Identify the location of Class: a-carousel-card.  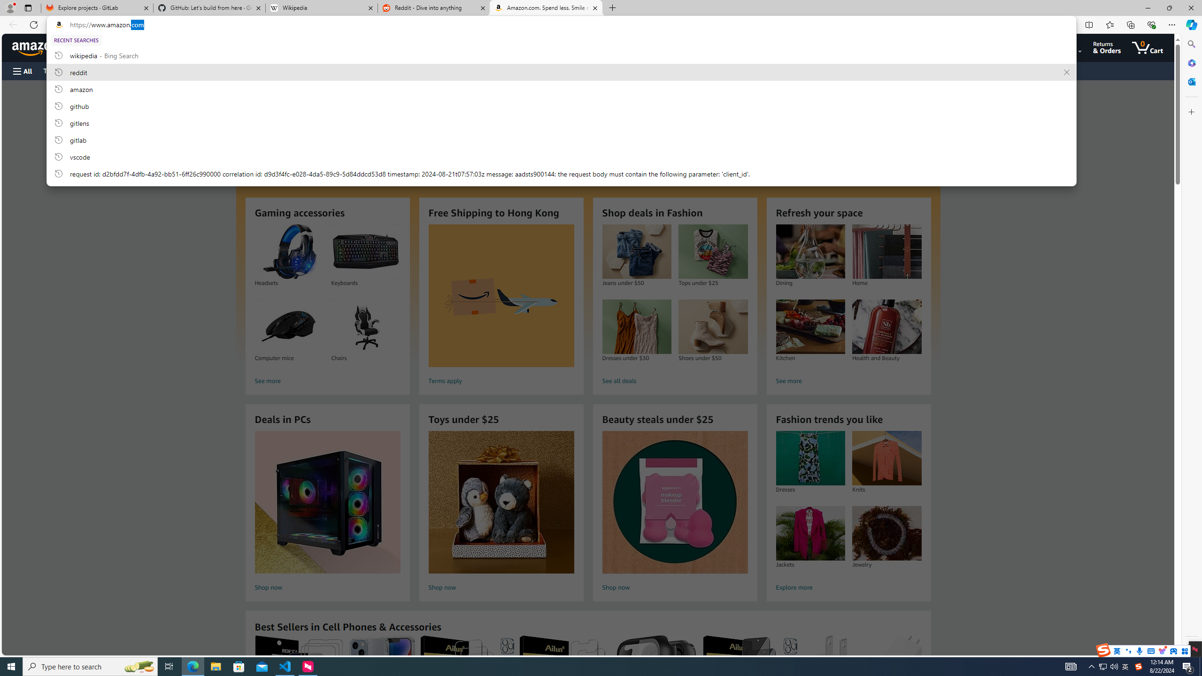
(587, 221).